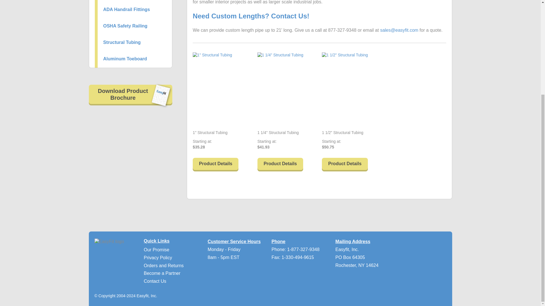 The width and height of the screenshot is (545, 306). I want to click on Orders and Returns, so click(164, 265).